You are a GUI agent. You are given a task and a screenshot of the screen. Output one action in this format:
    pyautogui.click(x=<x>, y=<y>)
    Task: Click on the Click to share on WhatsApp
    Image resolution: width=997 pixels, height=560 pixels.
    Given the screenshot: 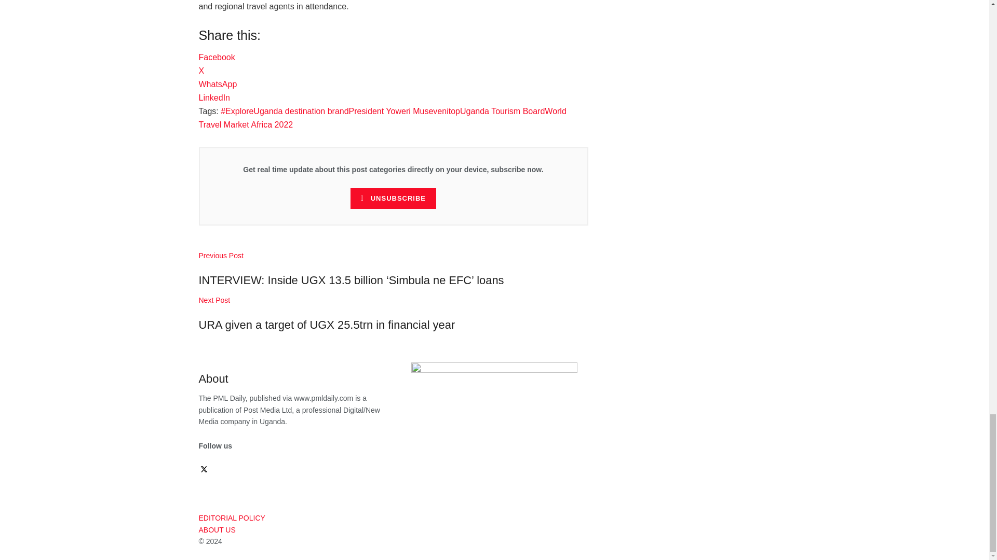 What is the action you would take?
    pyautogui.click(x=218, y=84)
    